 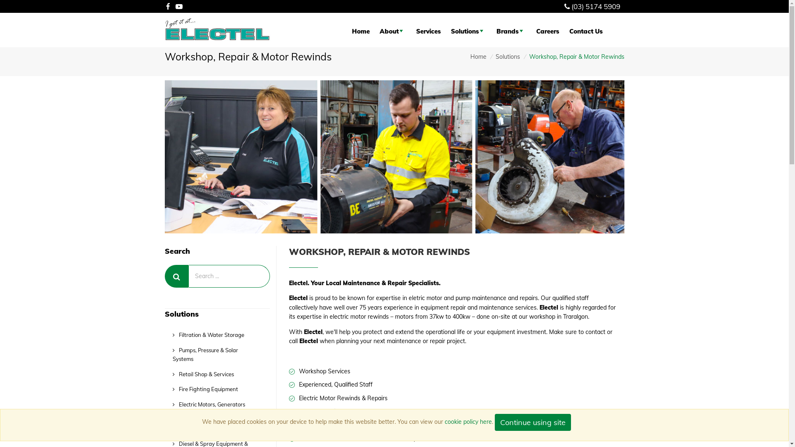 What do you see at coordinates (213, 429) in the screenshot?
I see `Pressure Cleaners & Services` at bounding box center [213, 429].